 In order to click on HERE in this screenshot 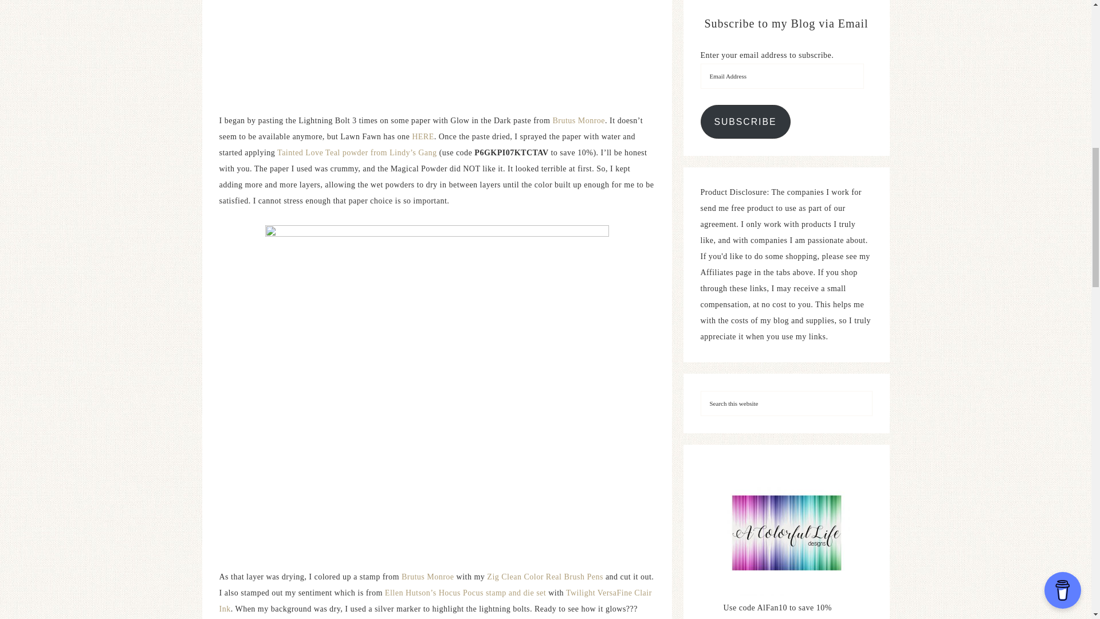, I will do `click(423, 136)`.